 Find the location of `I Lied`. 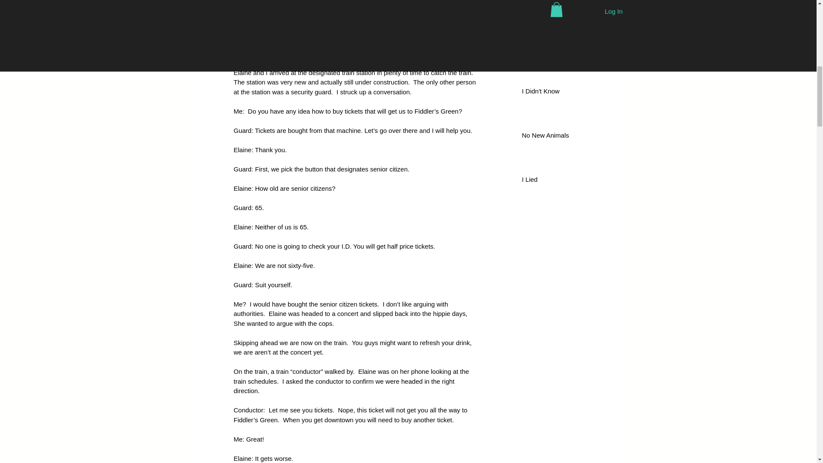

I Lied is located at coordinates (561, 181).